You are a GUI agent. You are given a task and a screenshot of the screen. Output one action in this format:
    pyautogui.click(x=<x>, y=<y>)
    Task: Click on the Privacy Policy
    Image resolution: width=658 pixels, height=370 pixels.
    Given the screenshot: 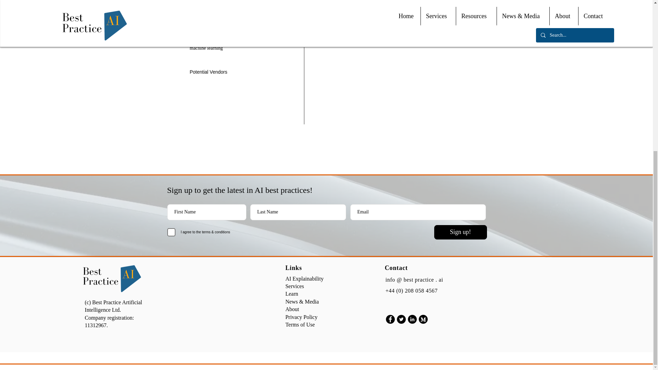 What is the action you would take?
    pyautogui.click(x=302, y=317)
    